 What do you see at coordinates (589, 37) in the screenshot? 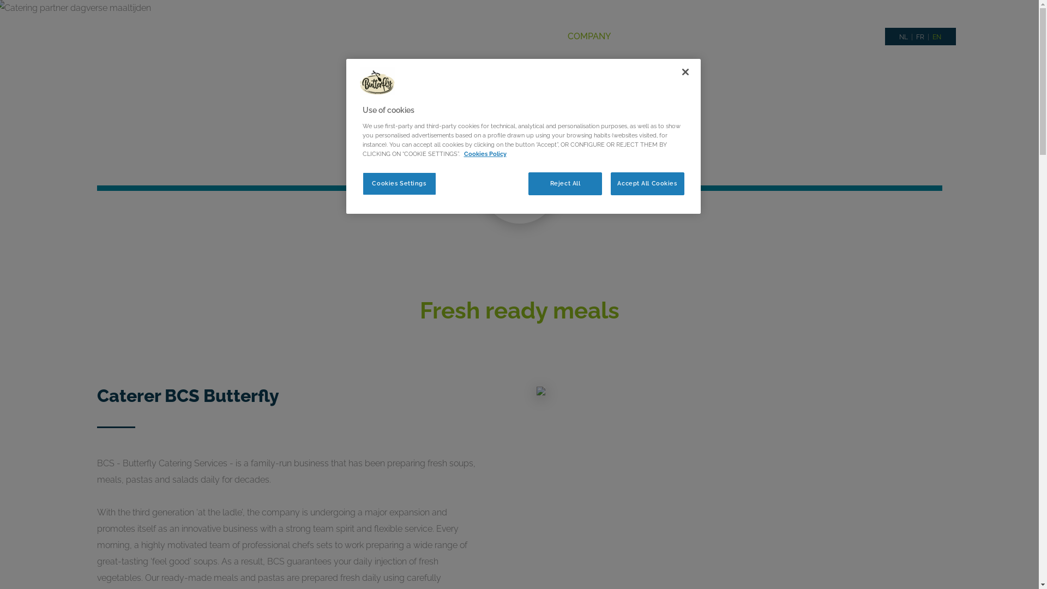
I see `COMPANY` at bounding box center [589, 37].